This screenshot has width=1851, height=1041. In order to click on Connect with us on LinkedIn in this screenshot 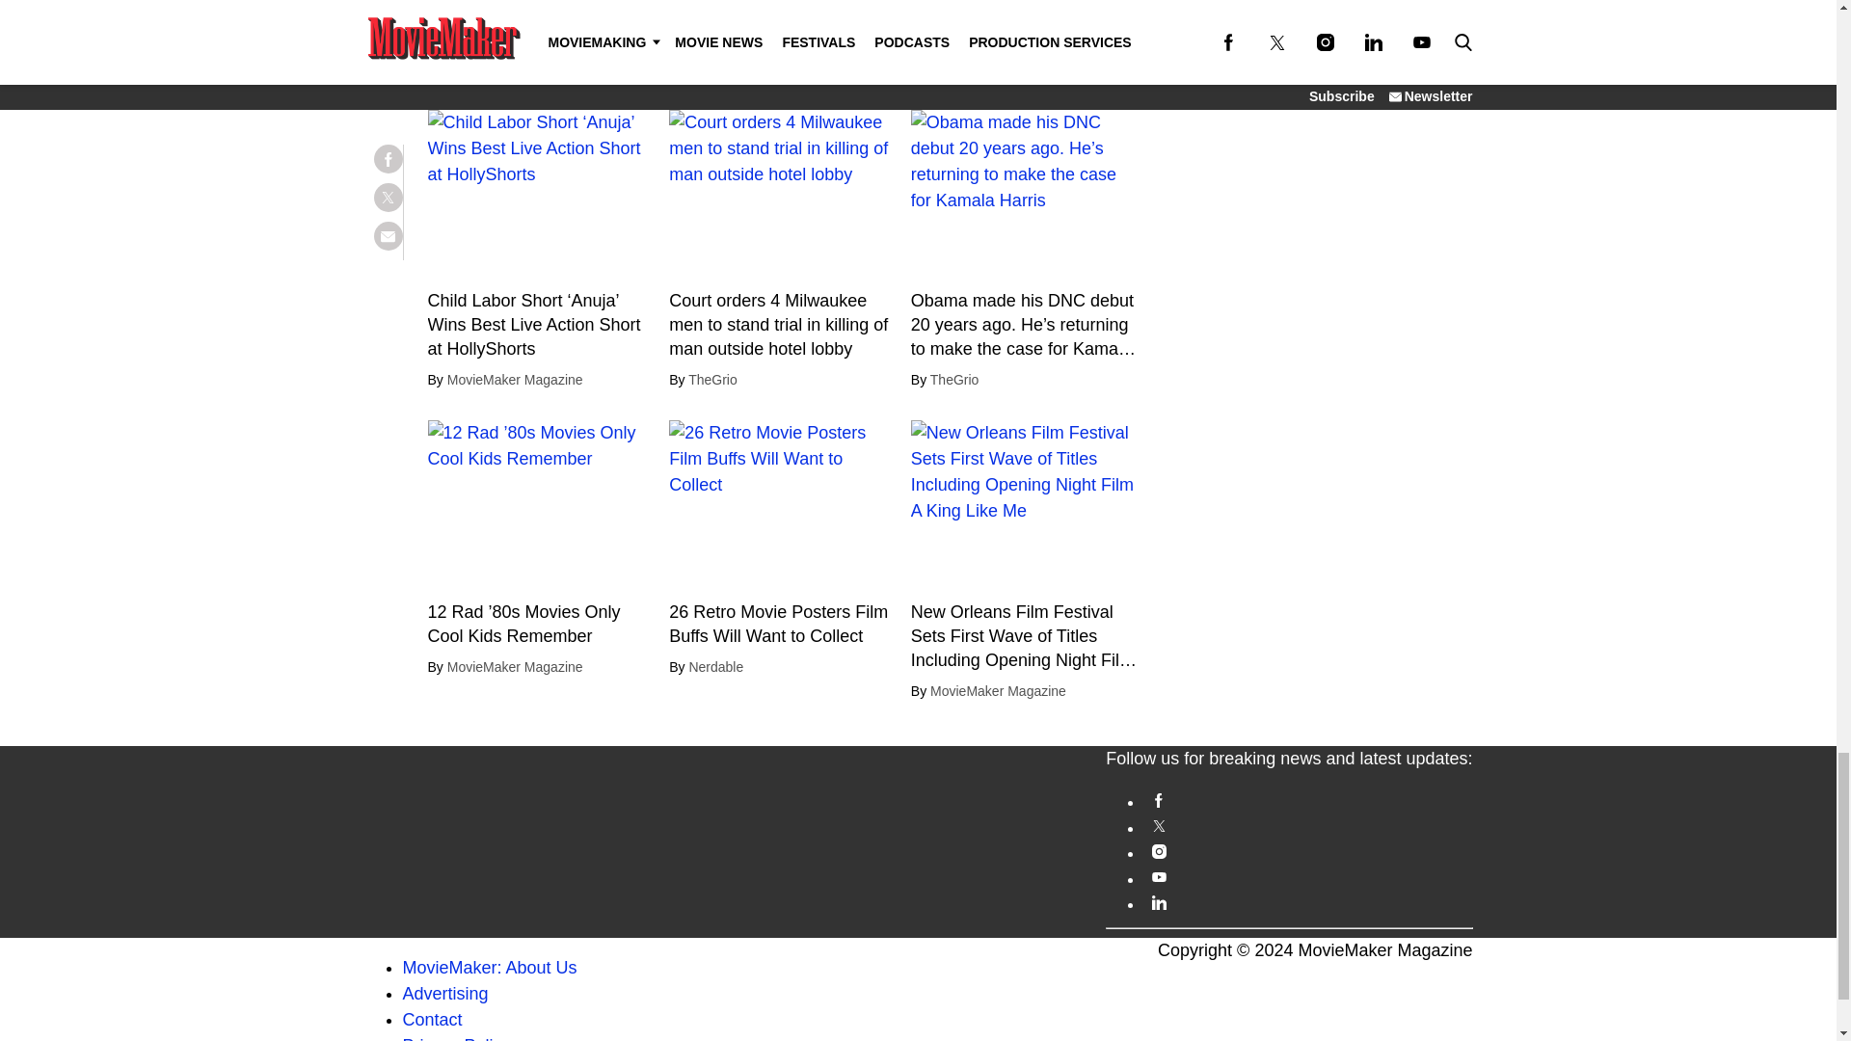, I will do `click(1307, 902)`.